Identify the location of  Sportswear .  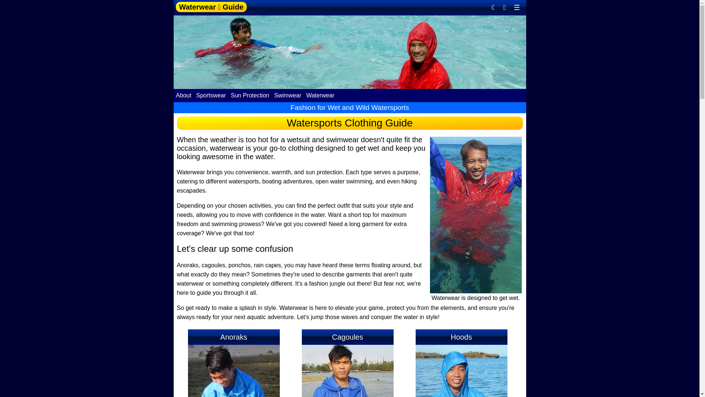
(211, 95).